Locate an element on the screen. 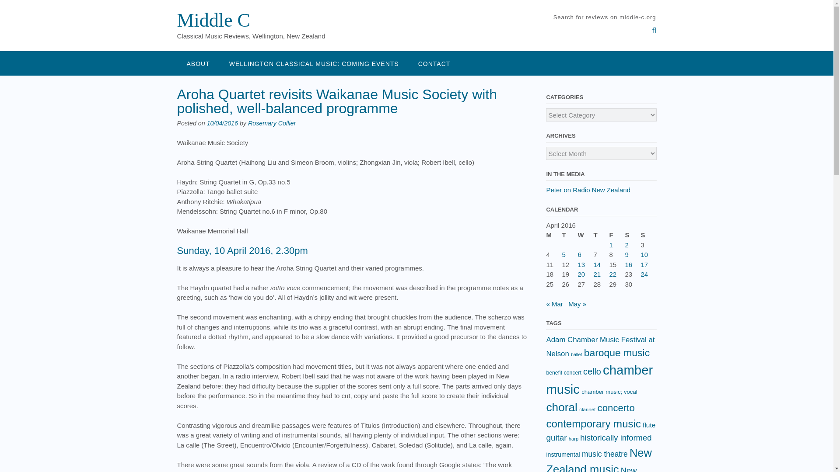 The image size is (840, 472). Tuesday is located at coordinates (570, 235).